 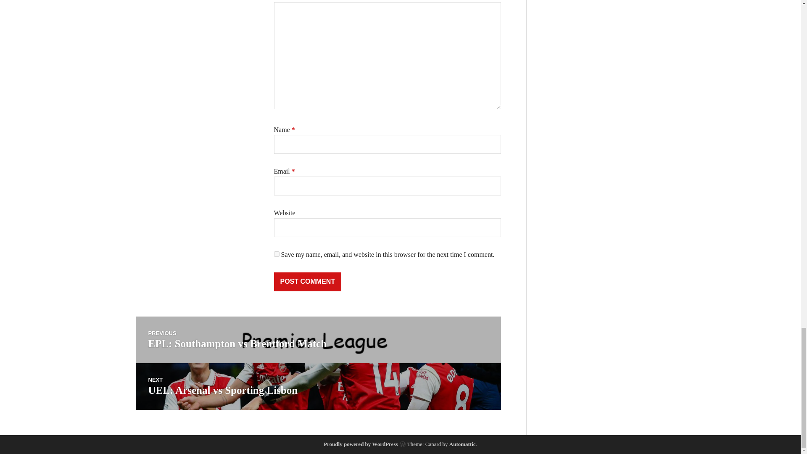 What do you see at coordinates (318, 387) in the screenshot?
I see `Automattic` at bounding box center [318, 387].